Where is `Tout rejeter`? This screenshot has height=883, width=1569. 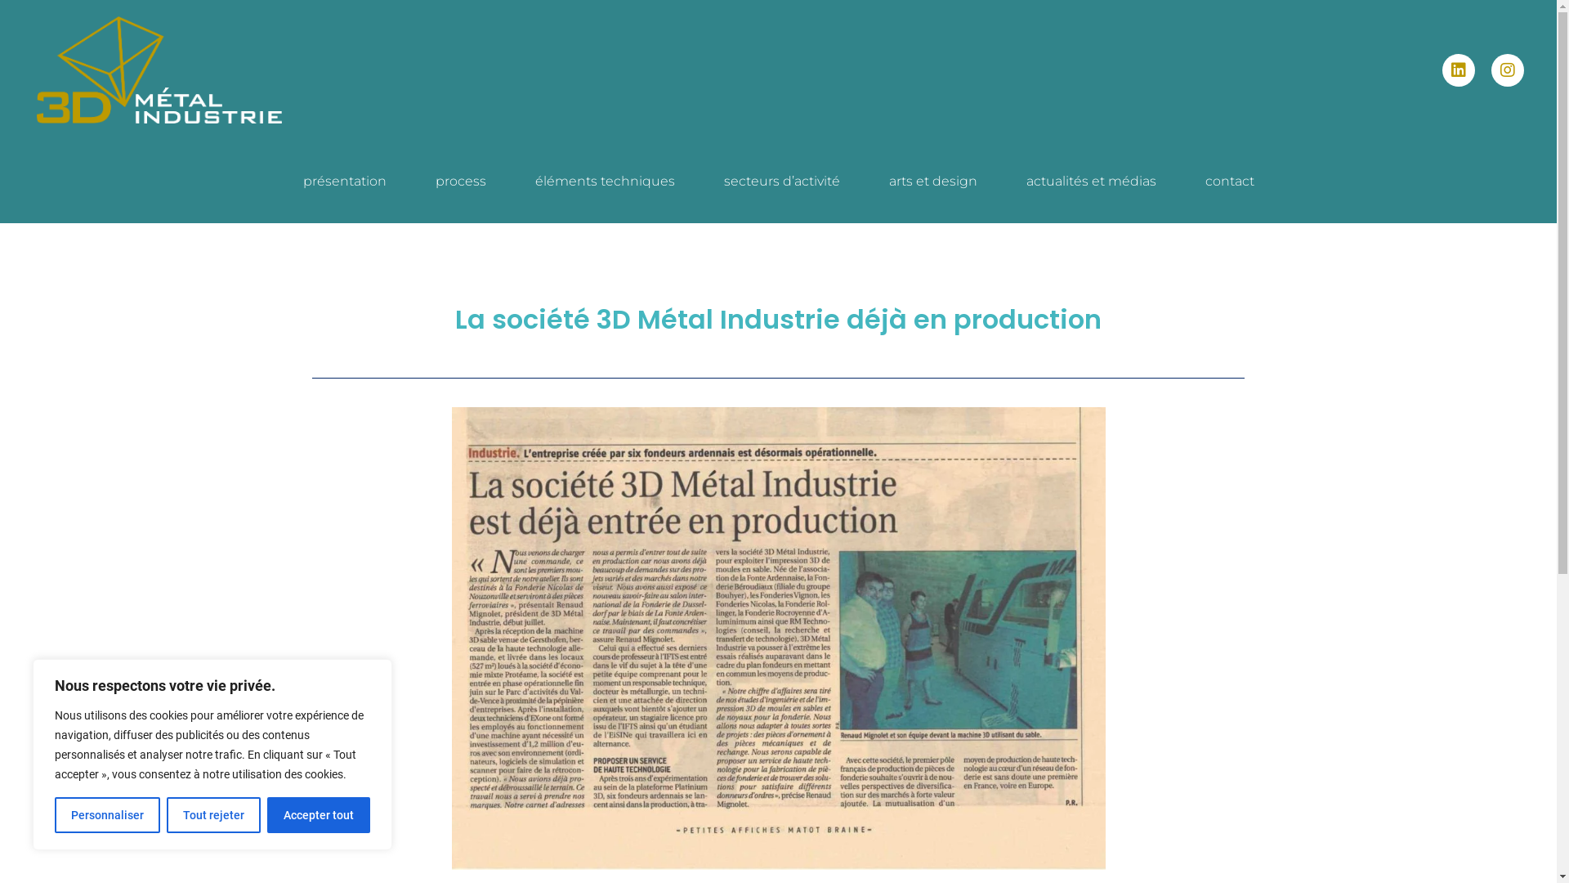
Tout rejeter is located at coordinates (214, 815).